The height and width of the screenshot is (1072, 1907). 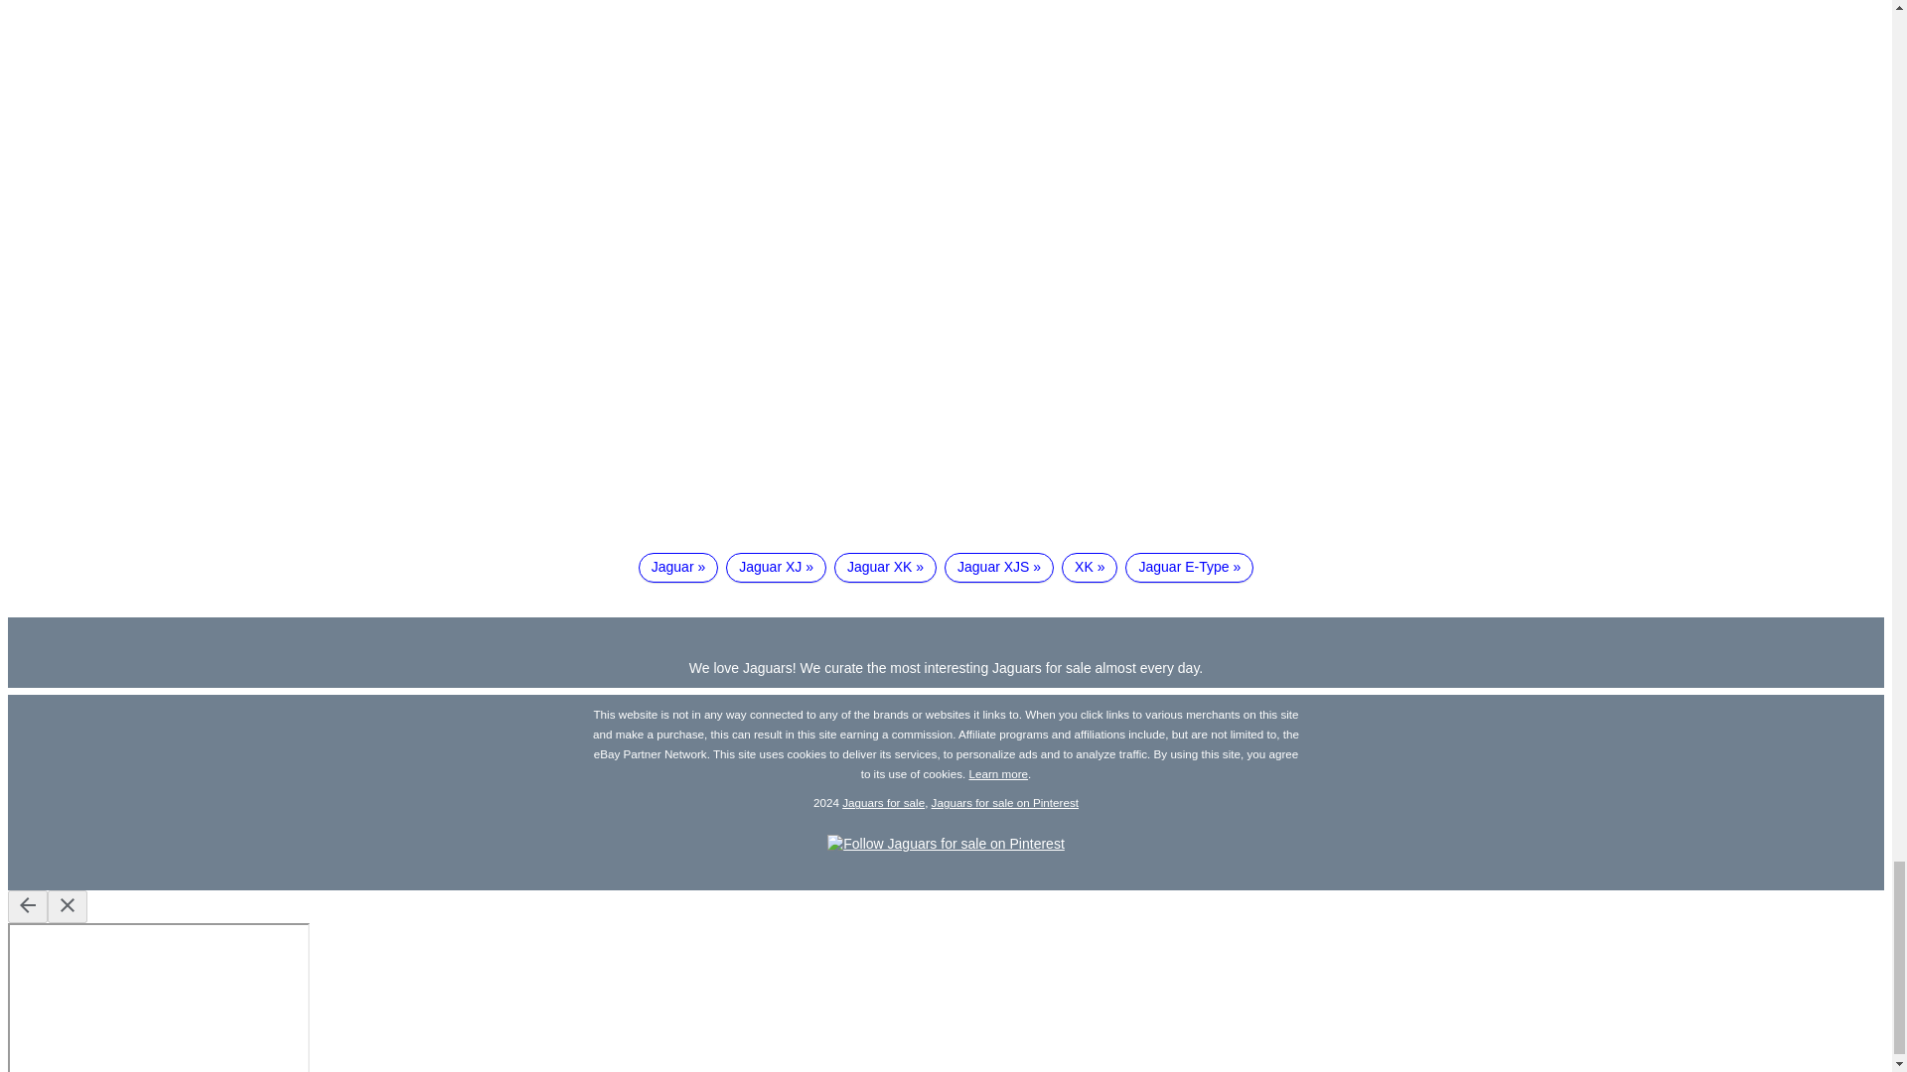 What do you see at coordinates (1188, 568) in the screenshot?
I see `Jaguar E-Type` at bounding box center [1188, 568].